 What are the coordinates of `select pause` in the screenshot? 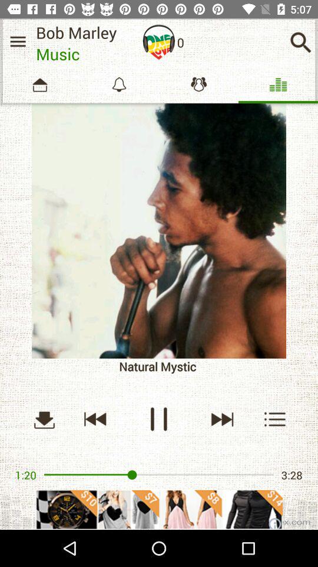 It's located at (159, 419).